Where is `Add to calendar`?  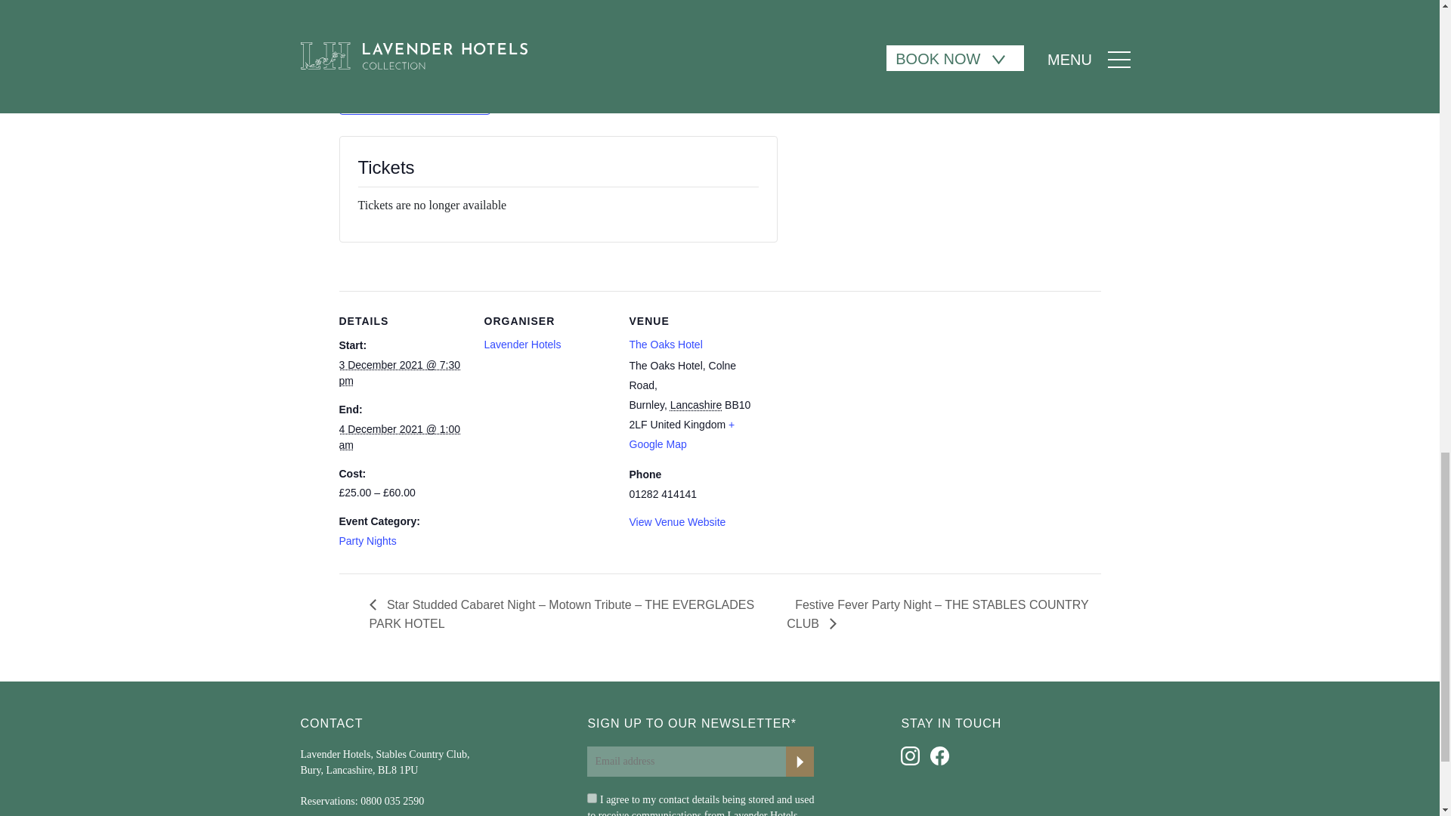 Add to calendar is located at coordinates (417, 100).